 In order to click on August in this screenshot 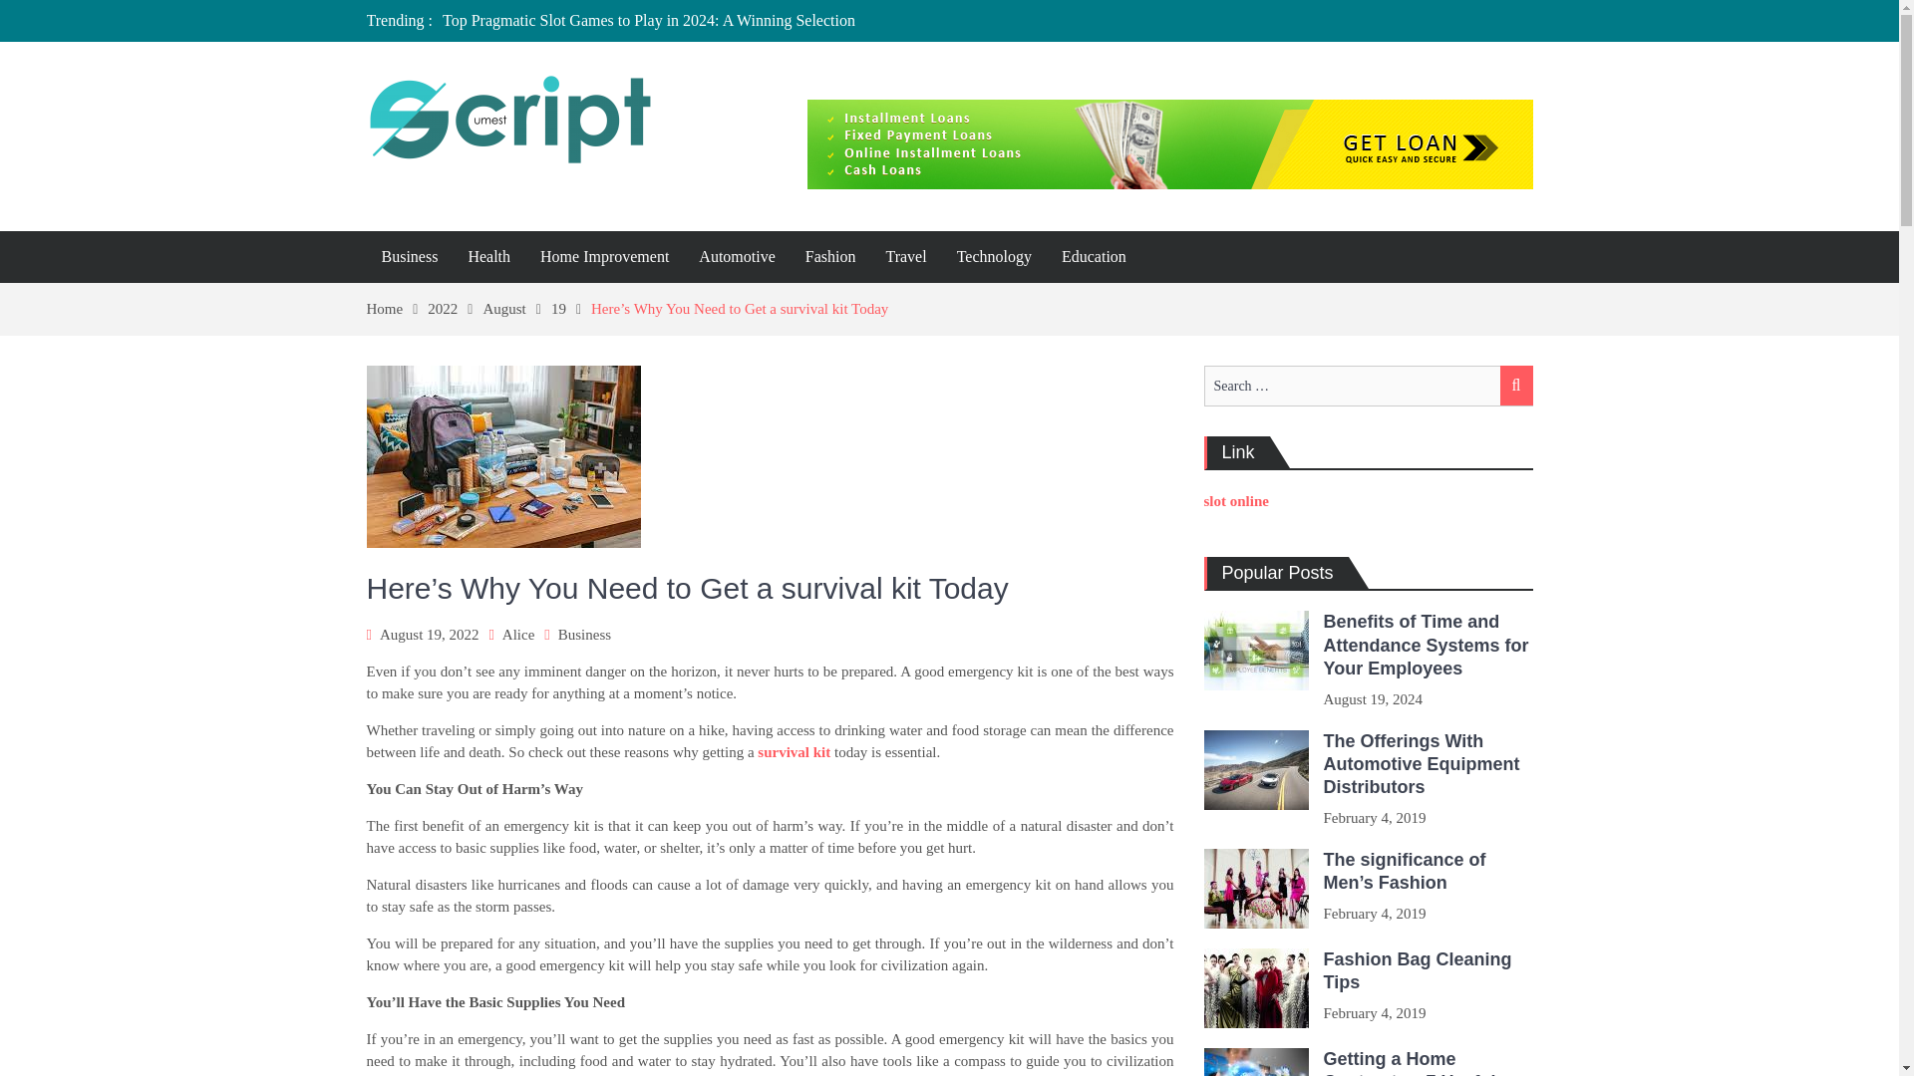, I will do `click(516, 309)`.